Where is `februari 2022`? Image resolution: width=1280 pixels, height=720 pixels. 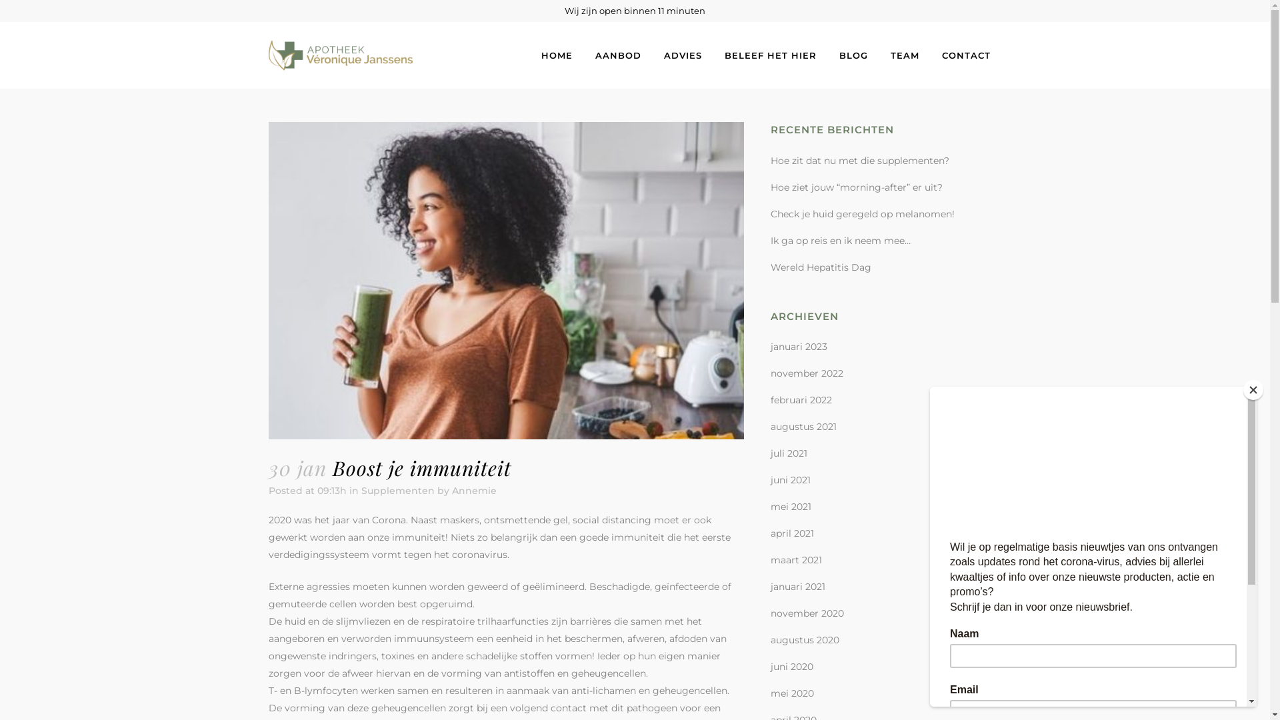
februari 2022 is located at coordinates (801, 400).